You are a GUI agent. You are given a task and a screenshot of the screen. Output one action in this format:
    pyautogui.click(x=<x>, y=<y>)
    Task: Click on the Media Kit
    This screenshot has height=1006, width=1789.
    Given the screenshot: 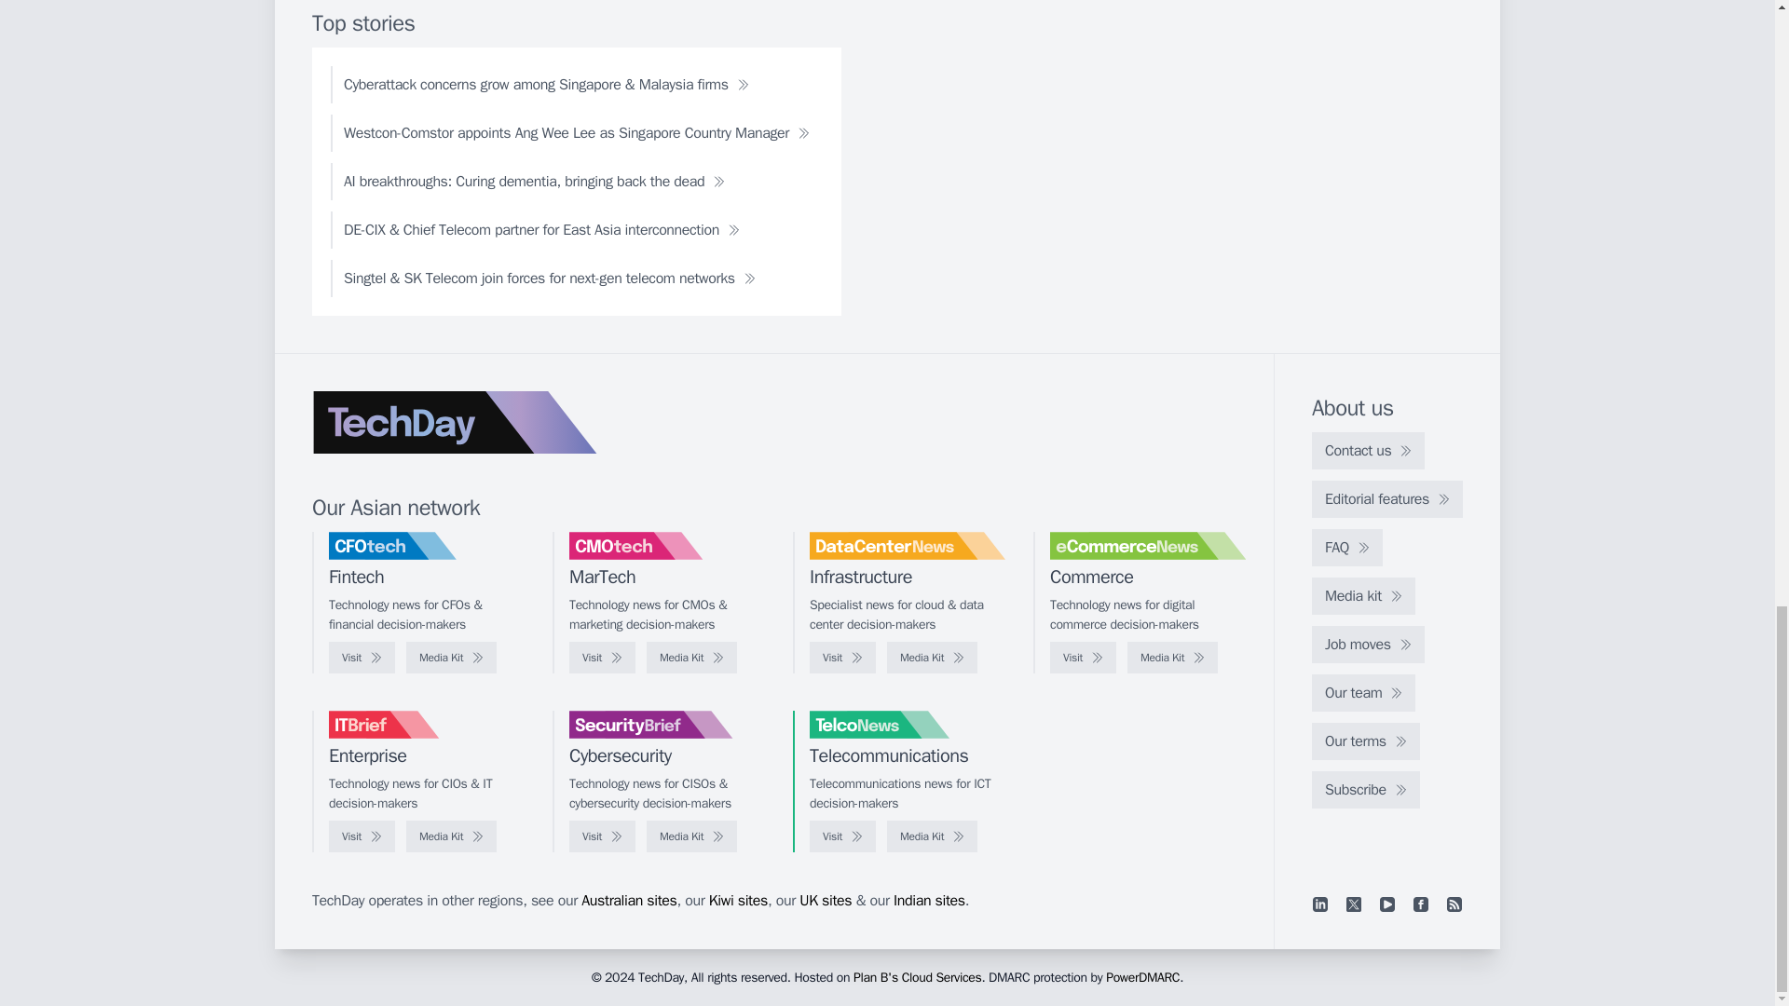 What is the action you would take?
    pyautogui.click(x=451, y=658)
    